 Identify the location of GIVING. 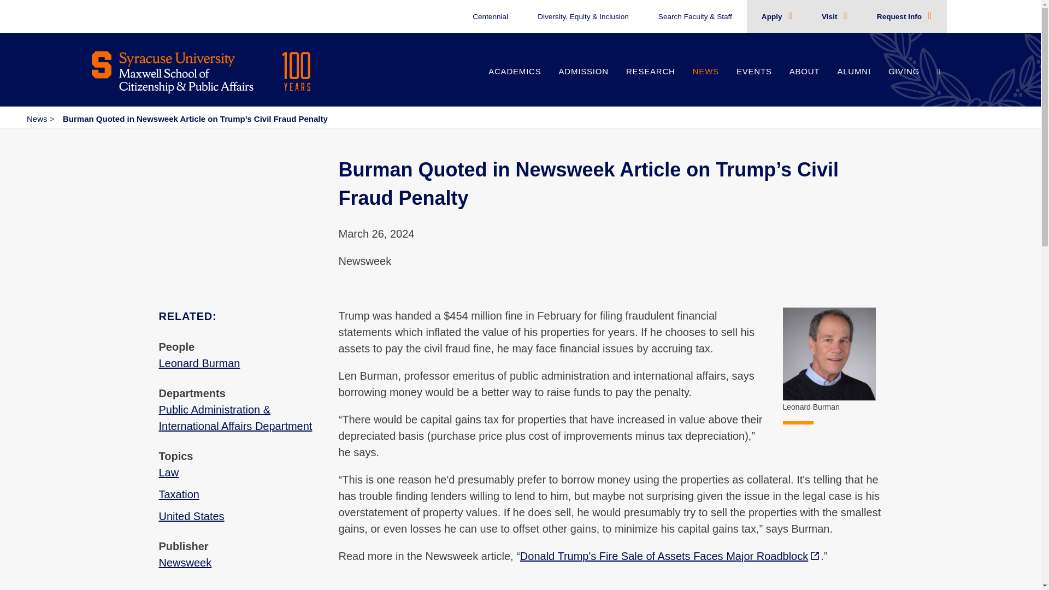
(904, 83).